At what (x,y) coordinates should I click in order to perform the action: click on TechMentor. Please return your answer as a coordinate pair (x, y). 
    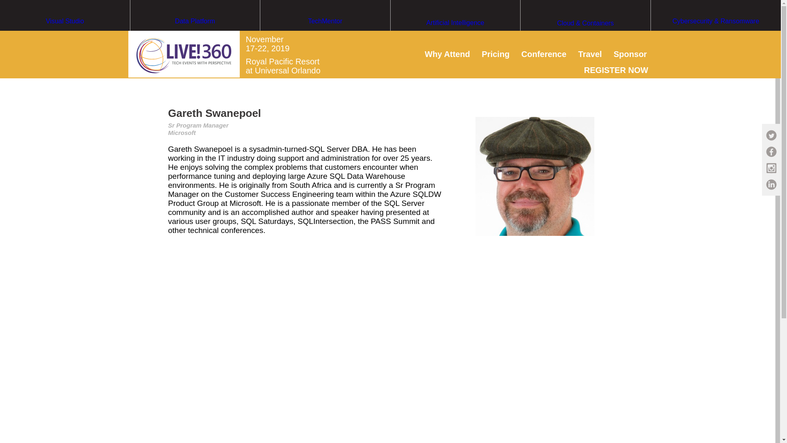
    Looking at the image, I should click on (325, 37).